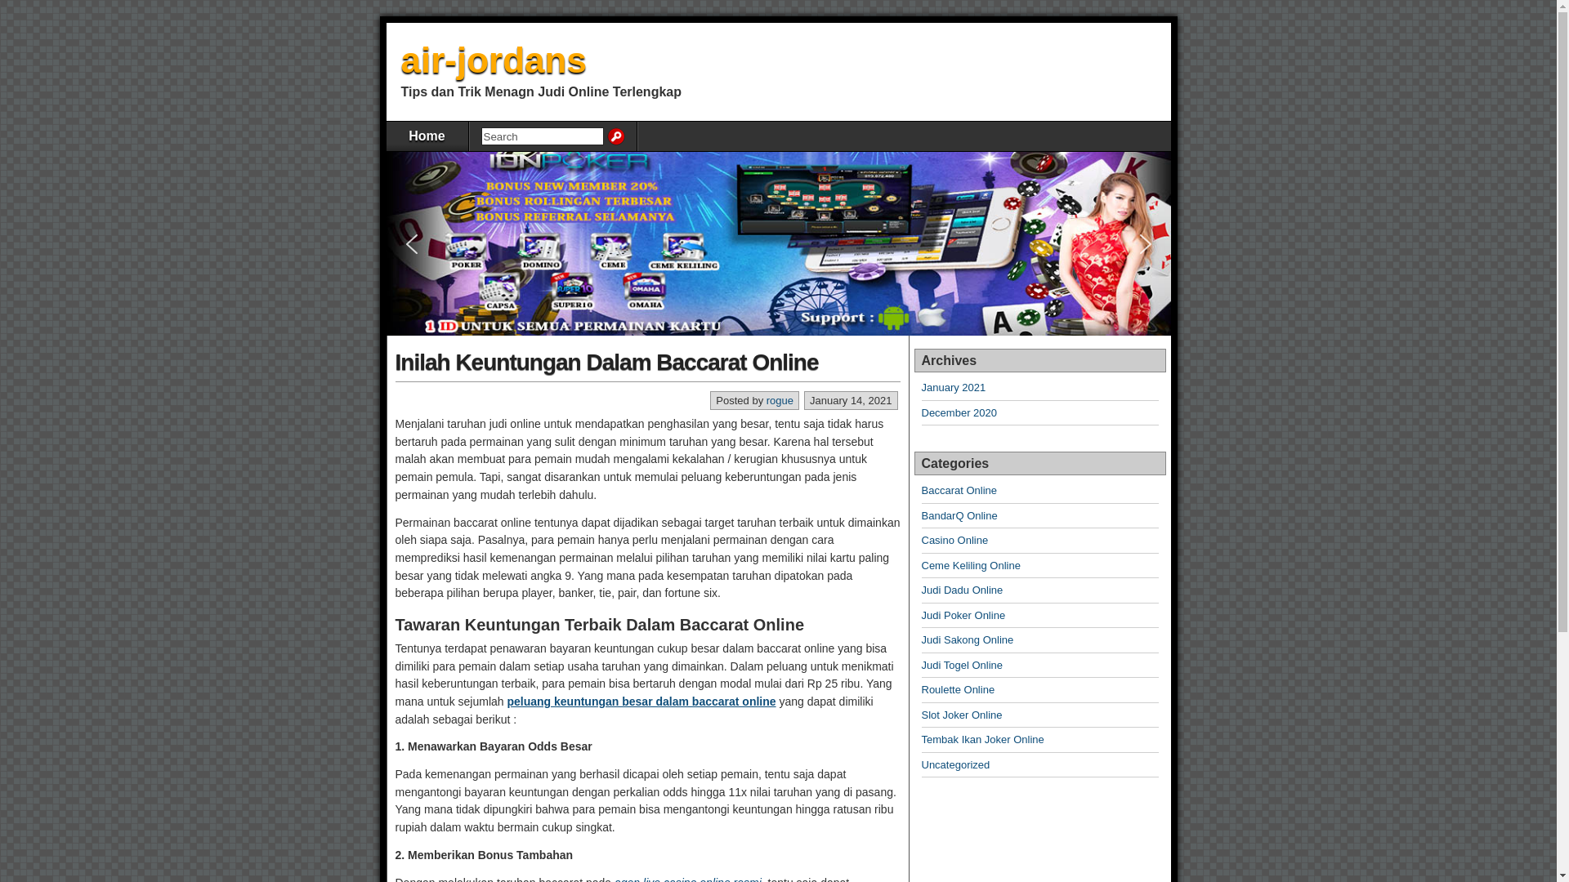 The image size is (1569, 882). Describe the element at coordinates (983, 740) in the screenshot. I see `Tembak Ikan Joker Online` at that location.